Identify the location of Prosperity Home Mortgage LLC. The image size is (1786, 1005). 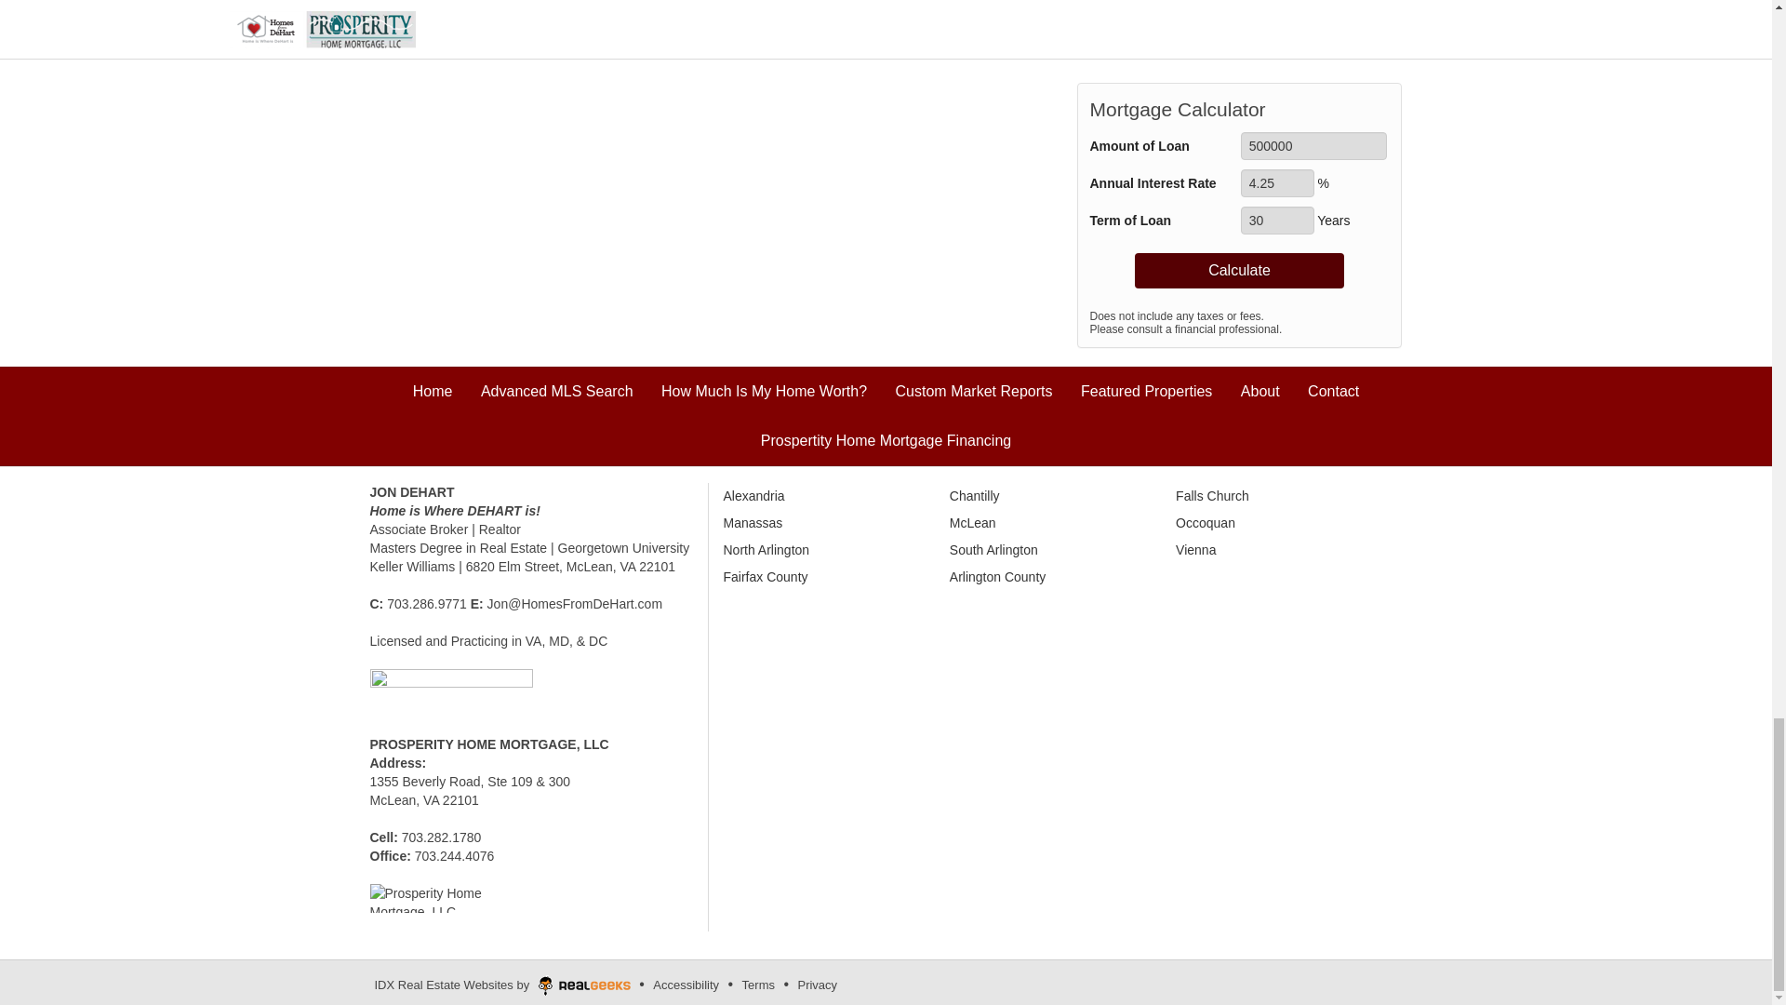
(434, 897).